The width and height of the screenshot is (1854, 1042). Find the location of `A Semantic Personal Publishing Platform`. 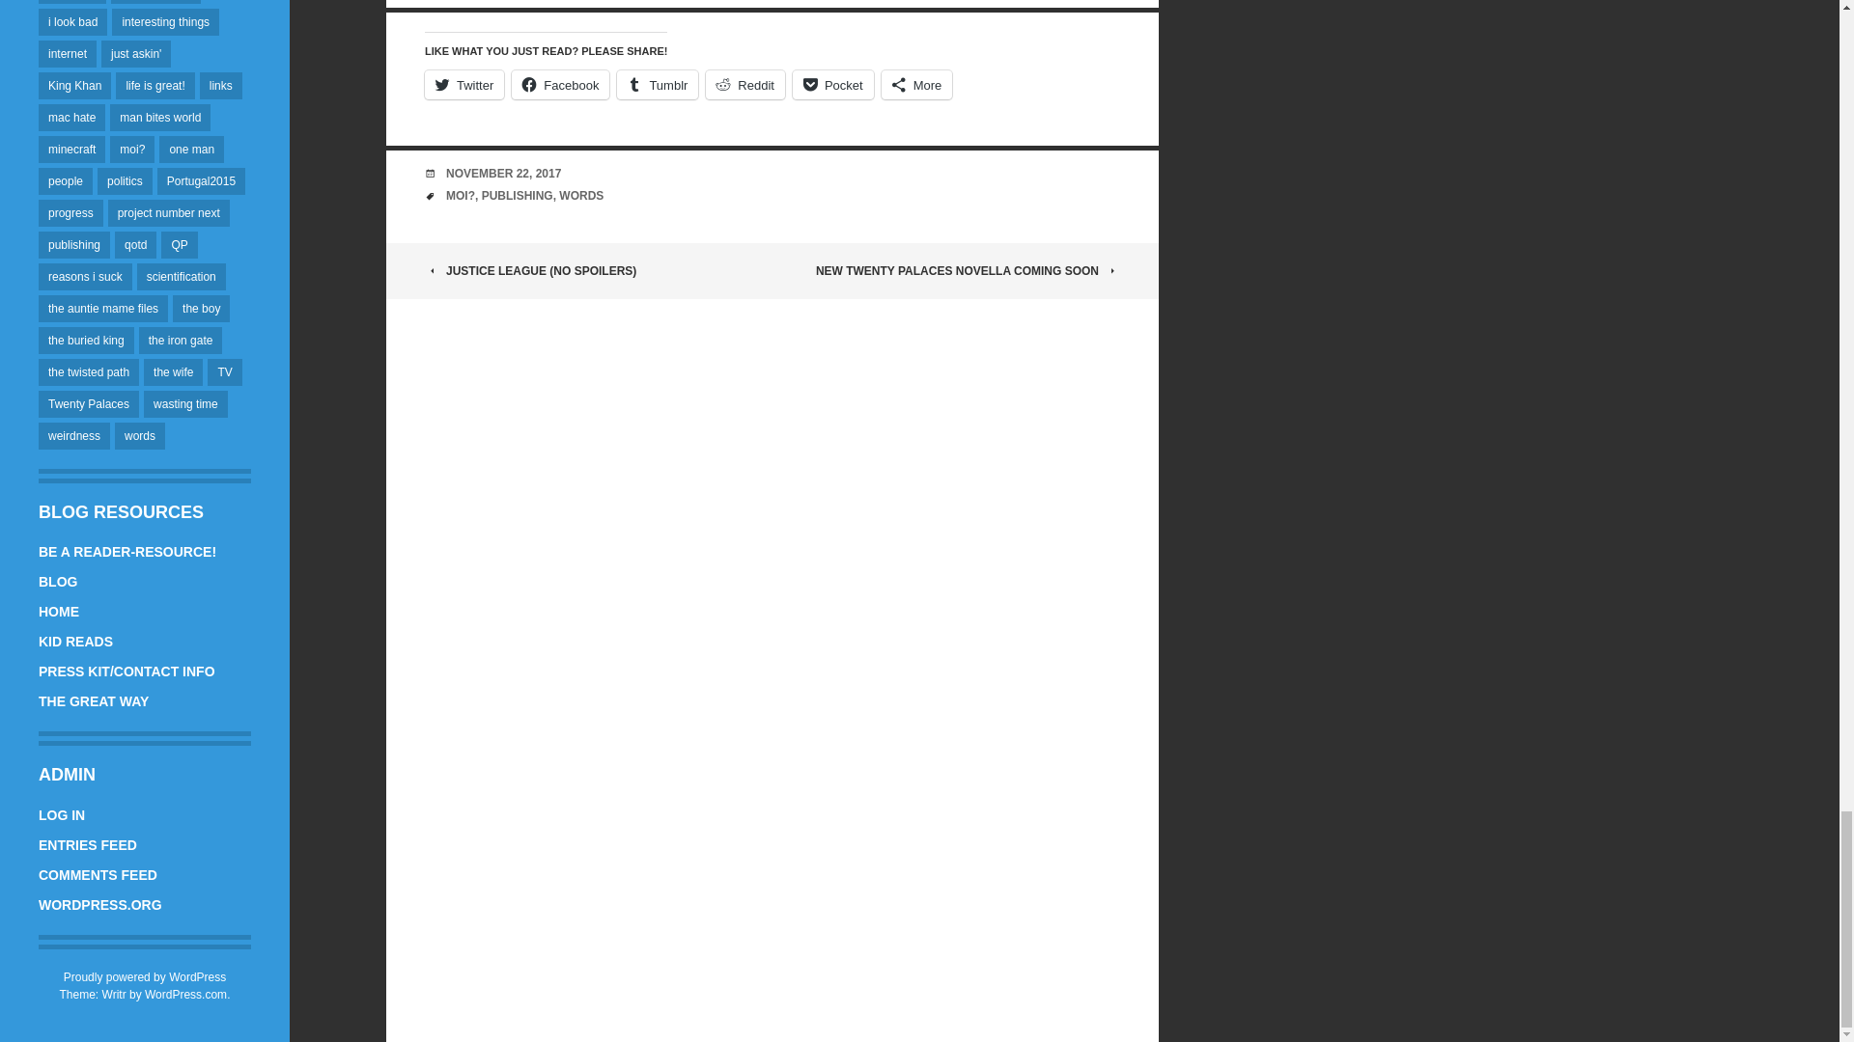

A Semantic Personal Publishing Platform is located at coordinates (145, 976).